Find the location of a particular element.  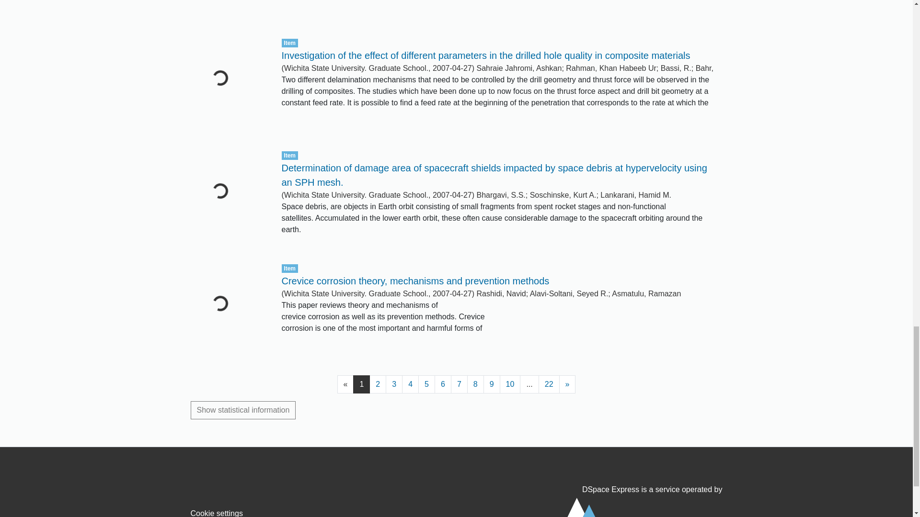

Loading... is located at coordinates (229, 11).